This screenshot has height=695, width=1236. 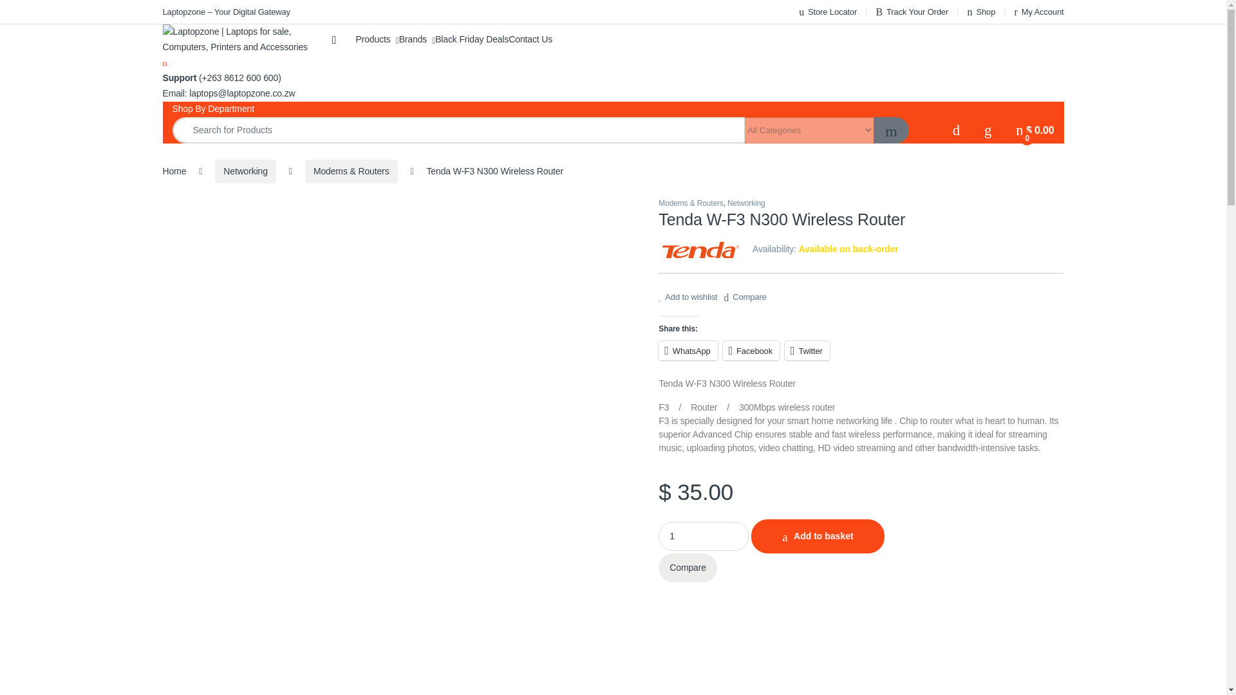 I want to click on My Account, so click(x=1039, y=12).